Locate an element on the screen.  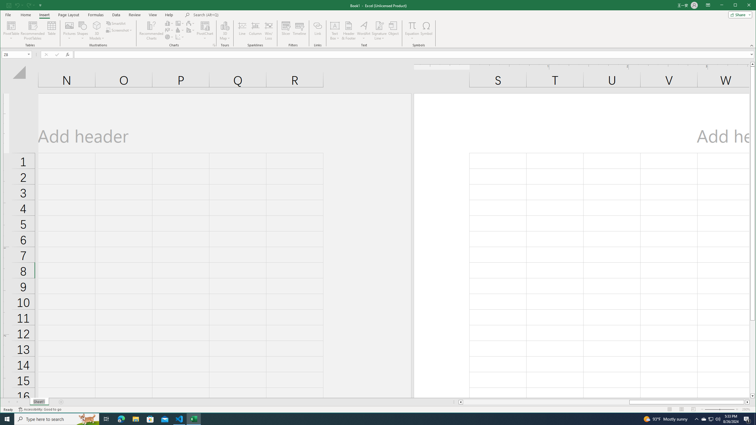
Recommended PivotTables is located at coordinates (33, 31).